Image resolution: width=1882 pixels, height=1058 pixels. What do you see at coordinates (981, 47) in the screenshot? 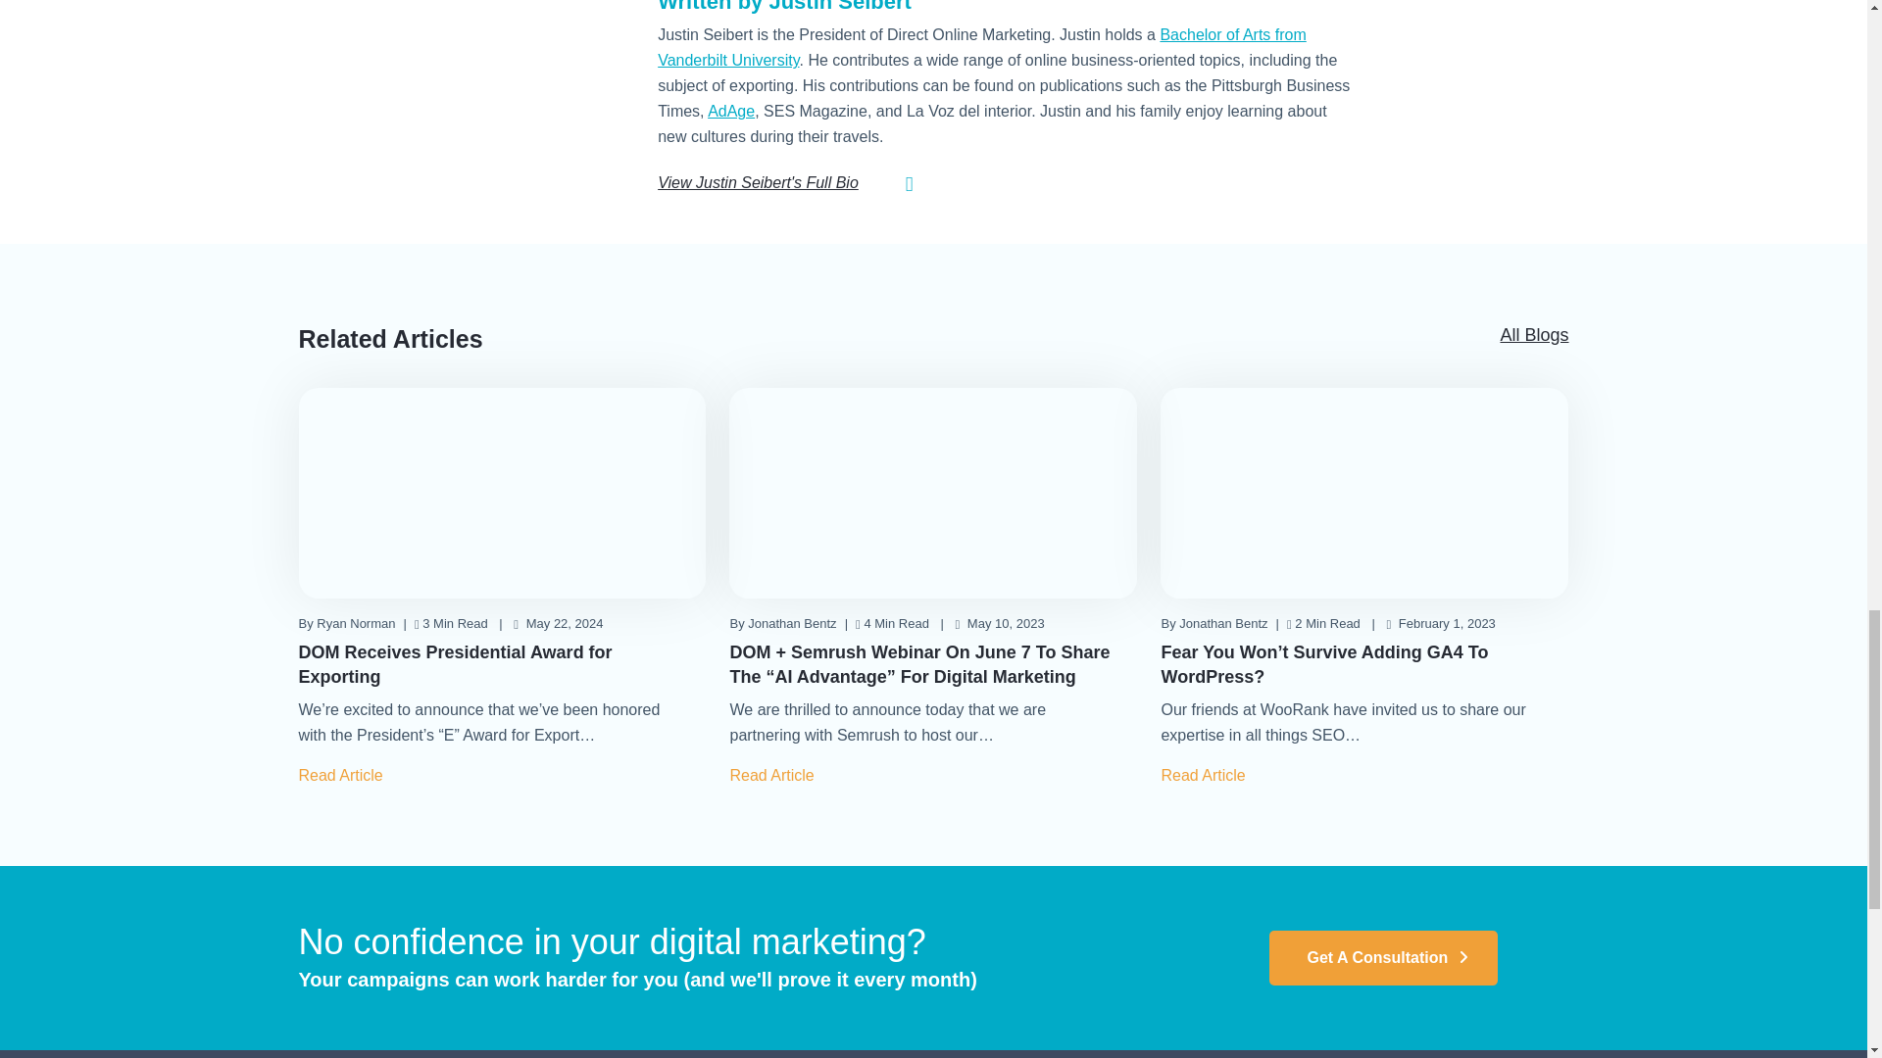
I see `Bachelor of Arts from Vanderbilt University` at bounding box center [981, 47].